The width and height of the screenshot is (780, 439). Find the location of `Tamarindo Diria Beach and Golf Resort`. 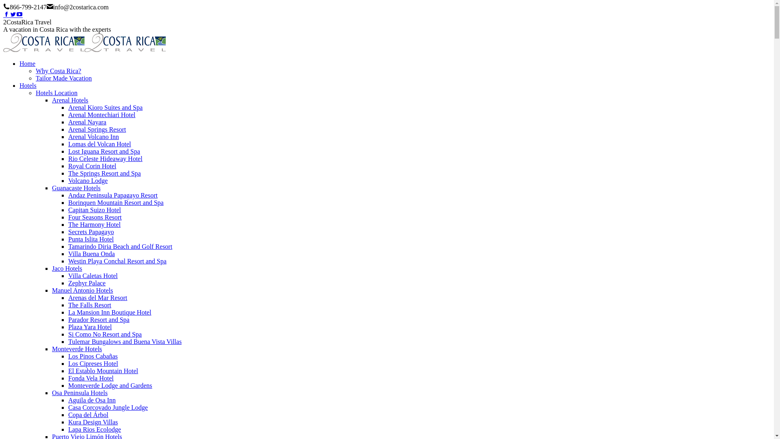

Tamarindo Diria Beach and Golf Resort is located at coordinates (120, 246).